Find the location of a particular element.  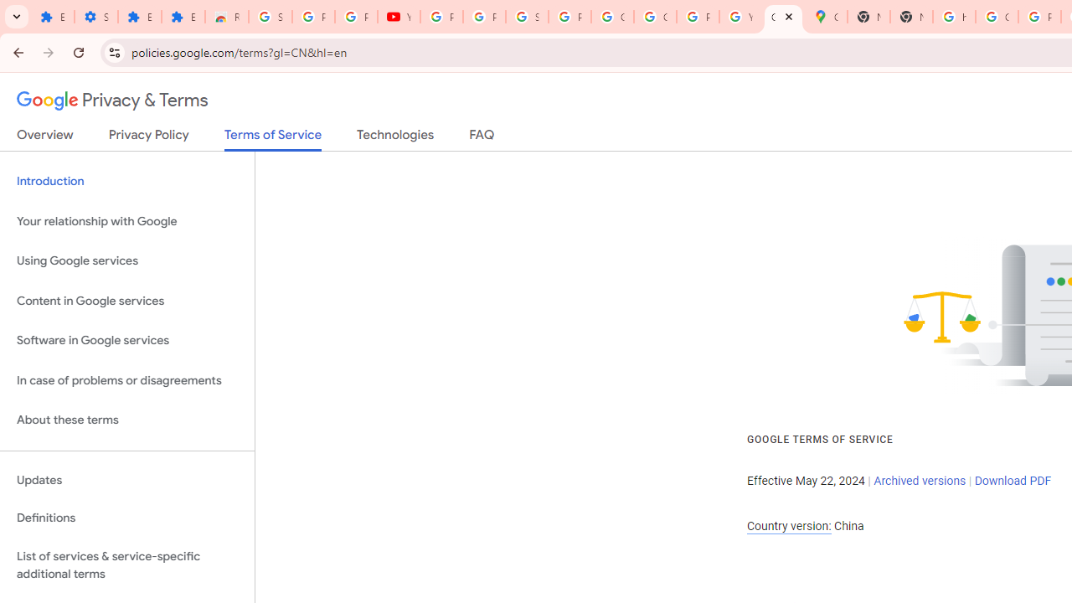

Country version: is located at coordinates (789, 526).